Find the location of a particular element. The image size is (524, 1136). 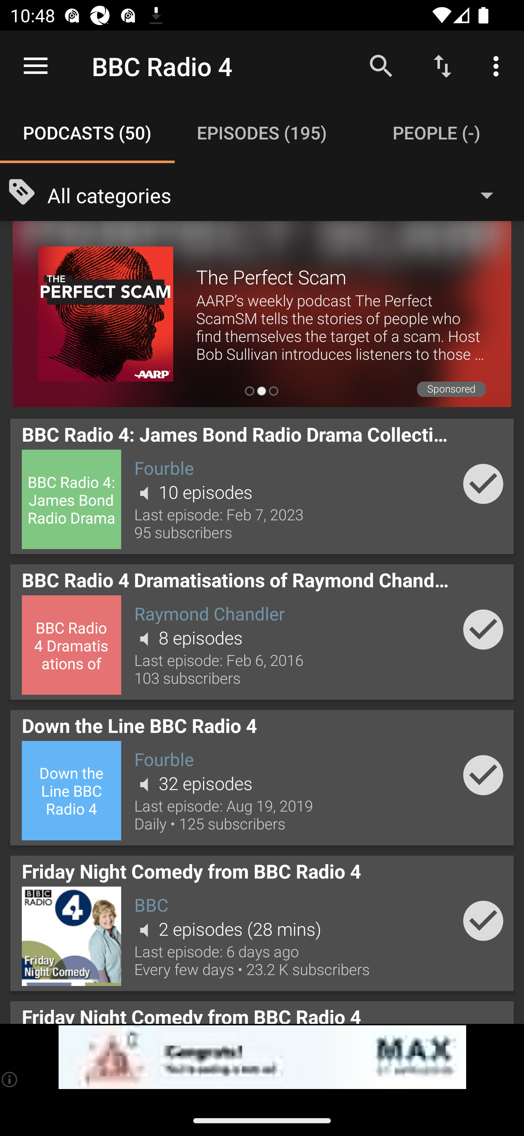

Add is located at coordinates (483, 921).